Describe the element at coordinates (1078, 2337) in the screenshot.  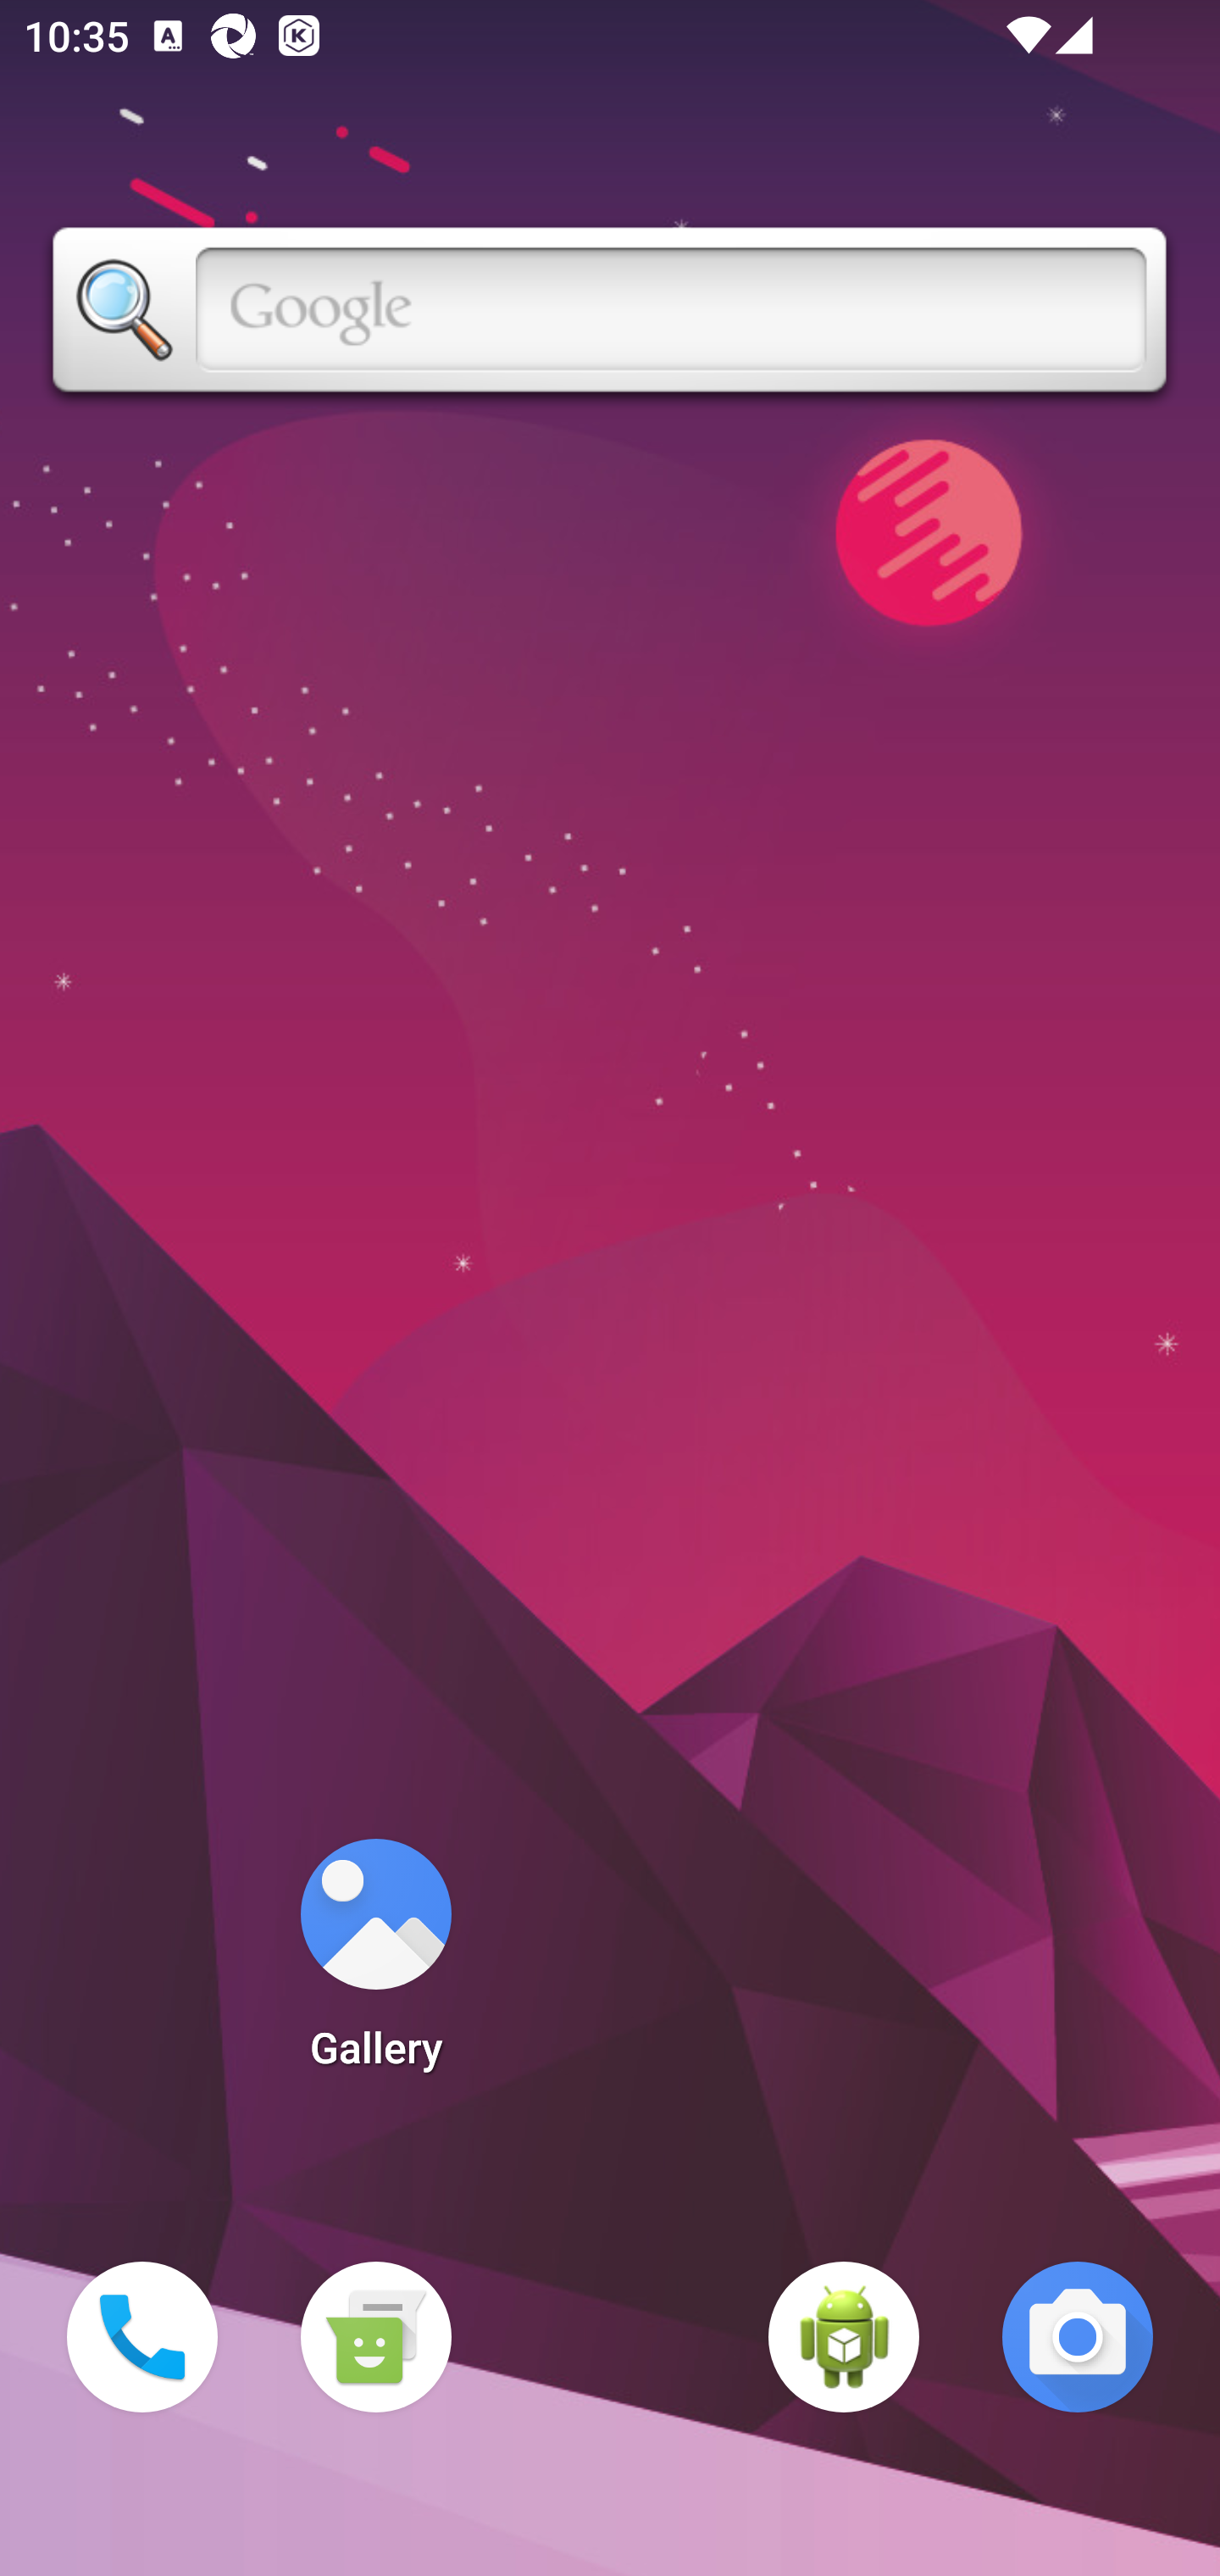
I see `Camera` at that location.